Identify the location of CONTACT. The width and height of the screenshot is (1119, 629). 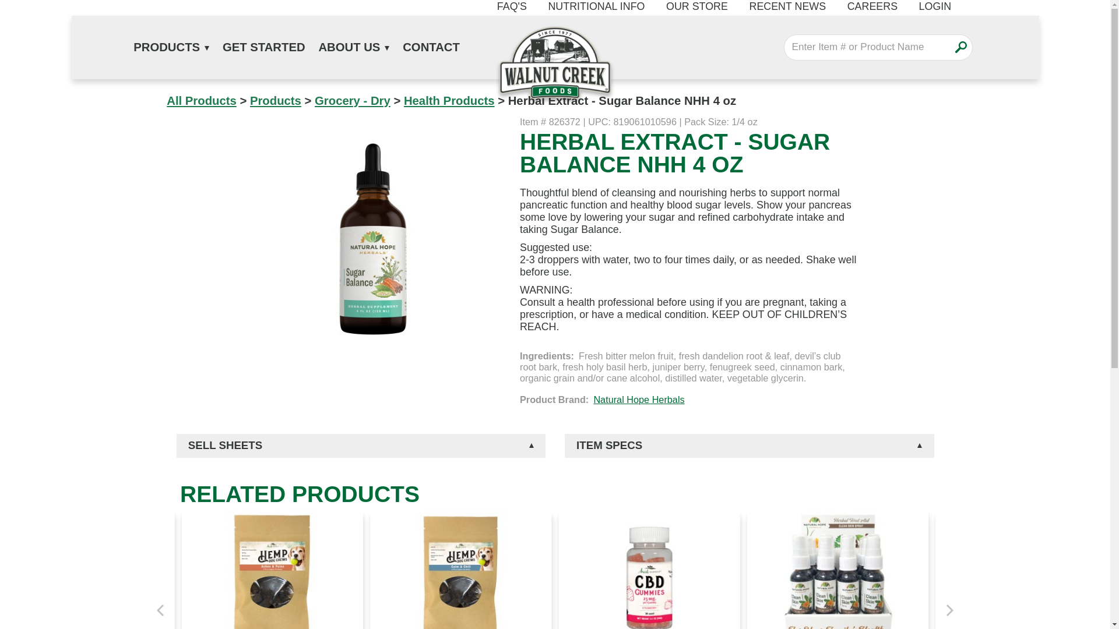
(431, 47).